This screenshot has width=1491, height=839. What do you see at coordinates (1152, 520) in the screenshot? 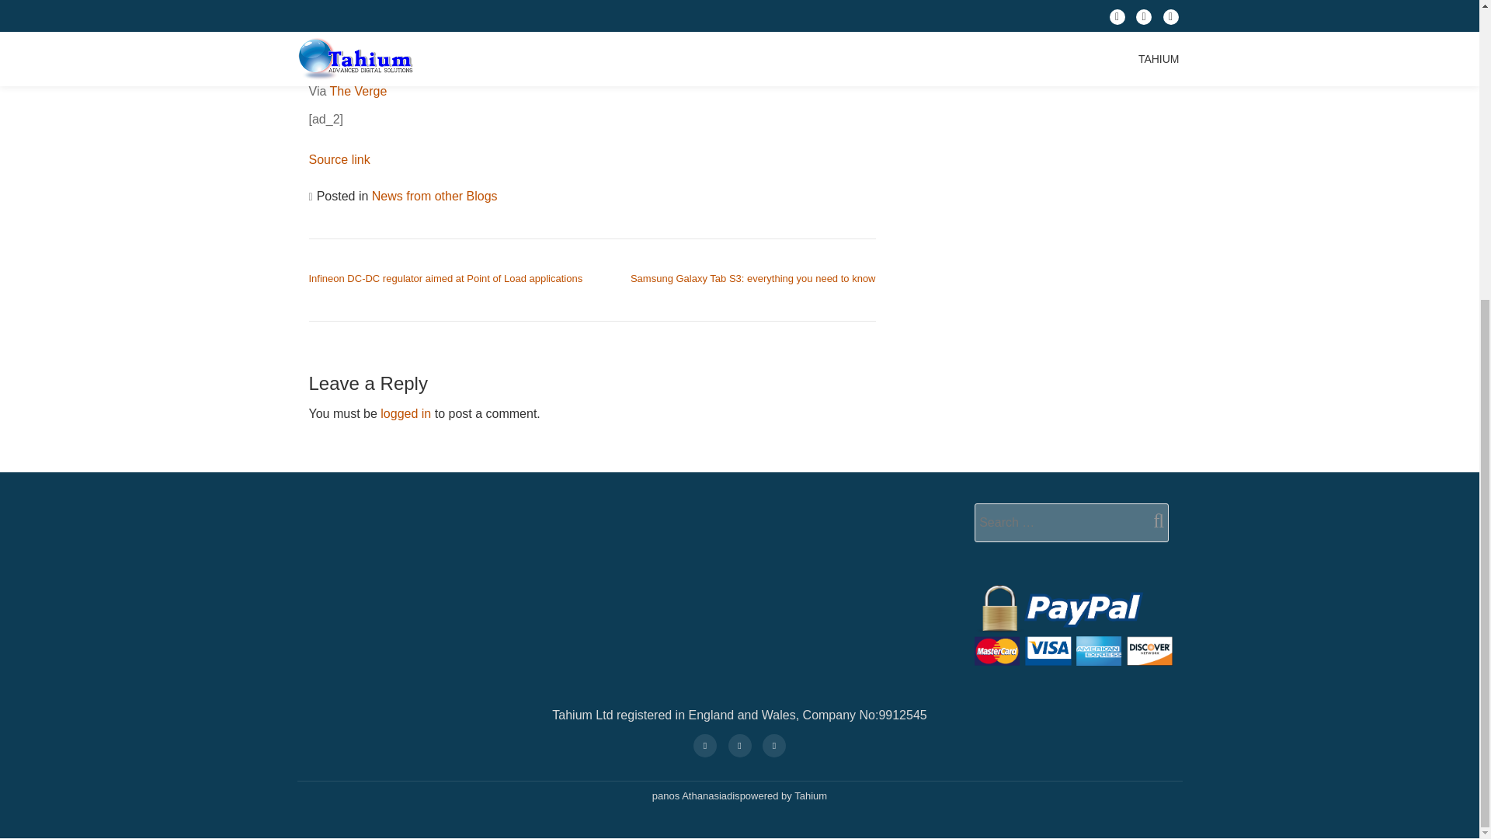
I see `Search` at bounding box center [1152, 520].